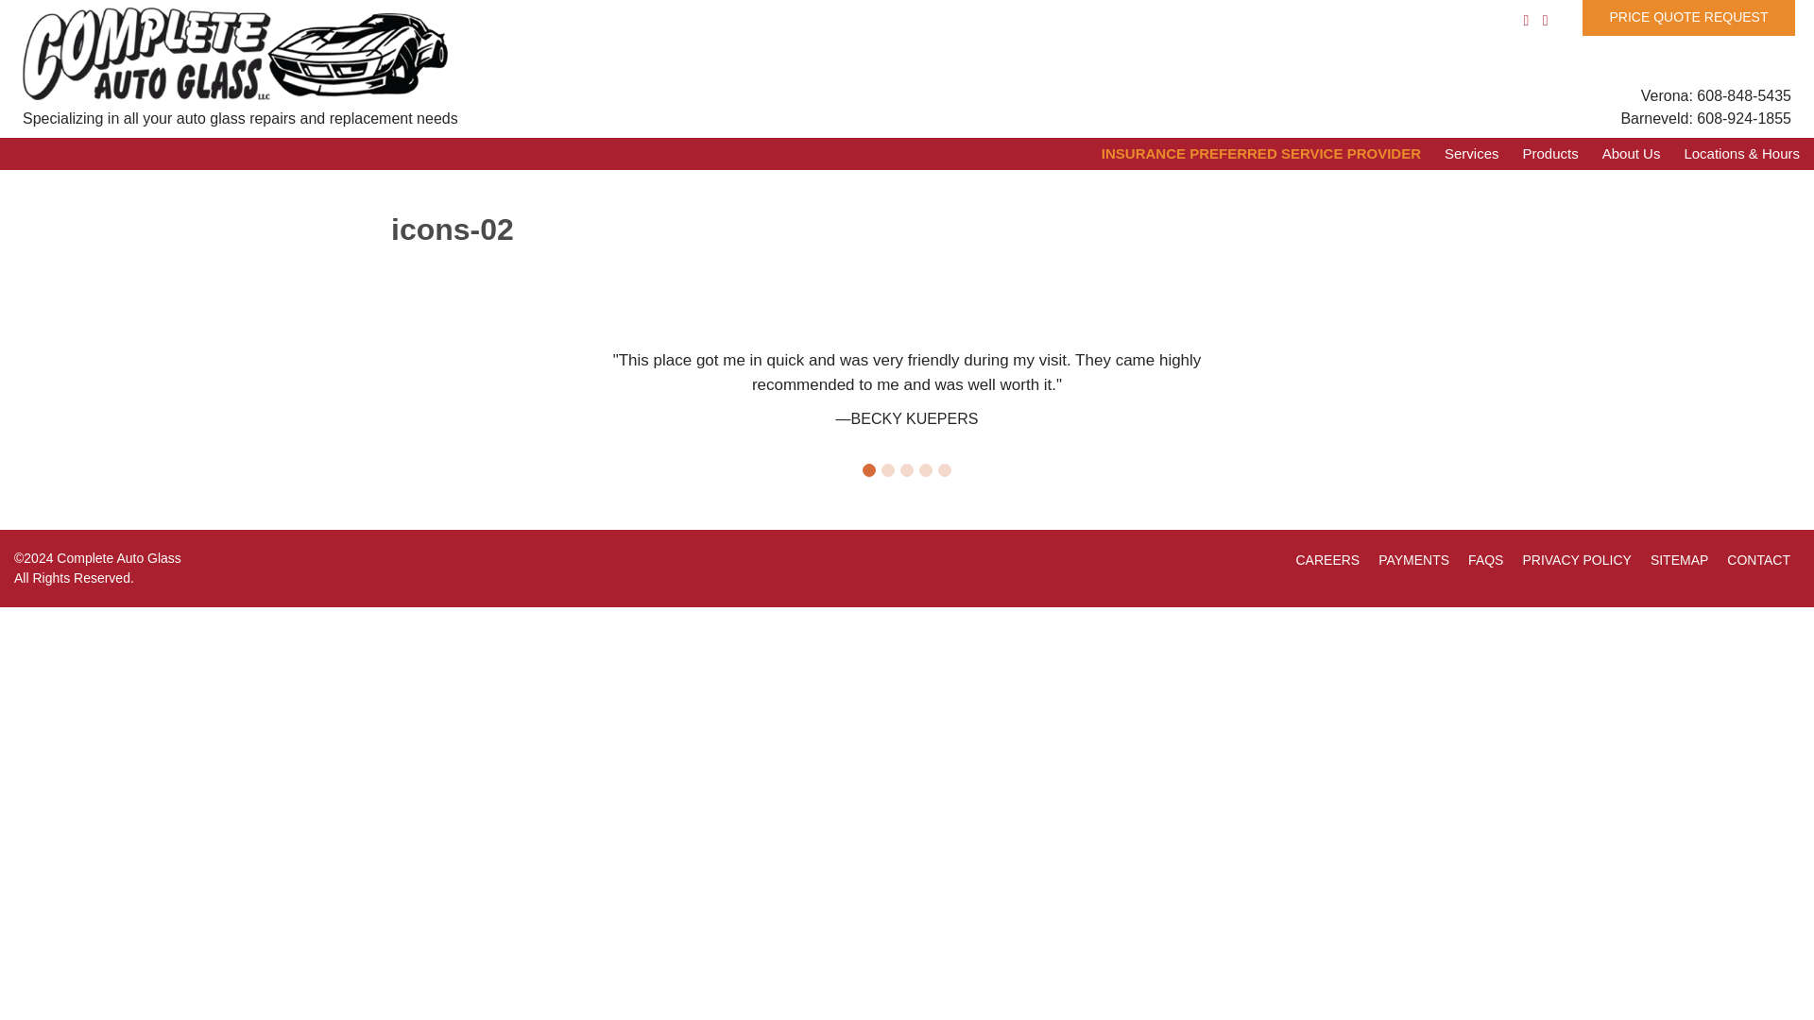 The image size is (1814, 1020). What do you see at coordinates (1576, 559) in the screenshot?
I see `PRIVACY POLICY` at bounding box center [1576, 559].